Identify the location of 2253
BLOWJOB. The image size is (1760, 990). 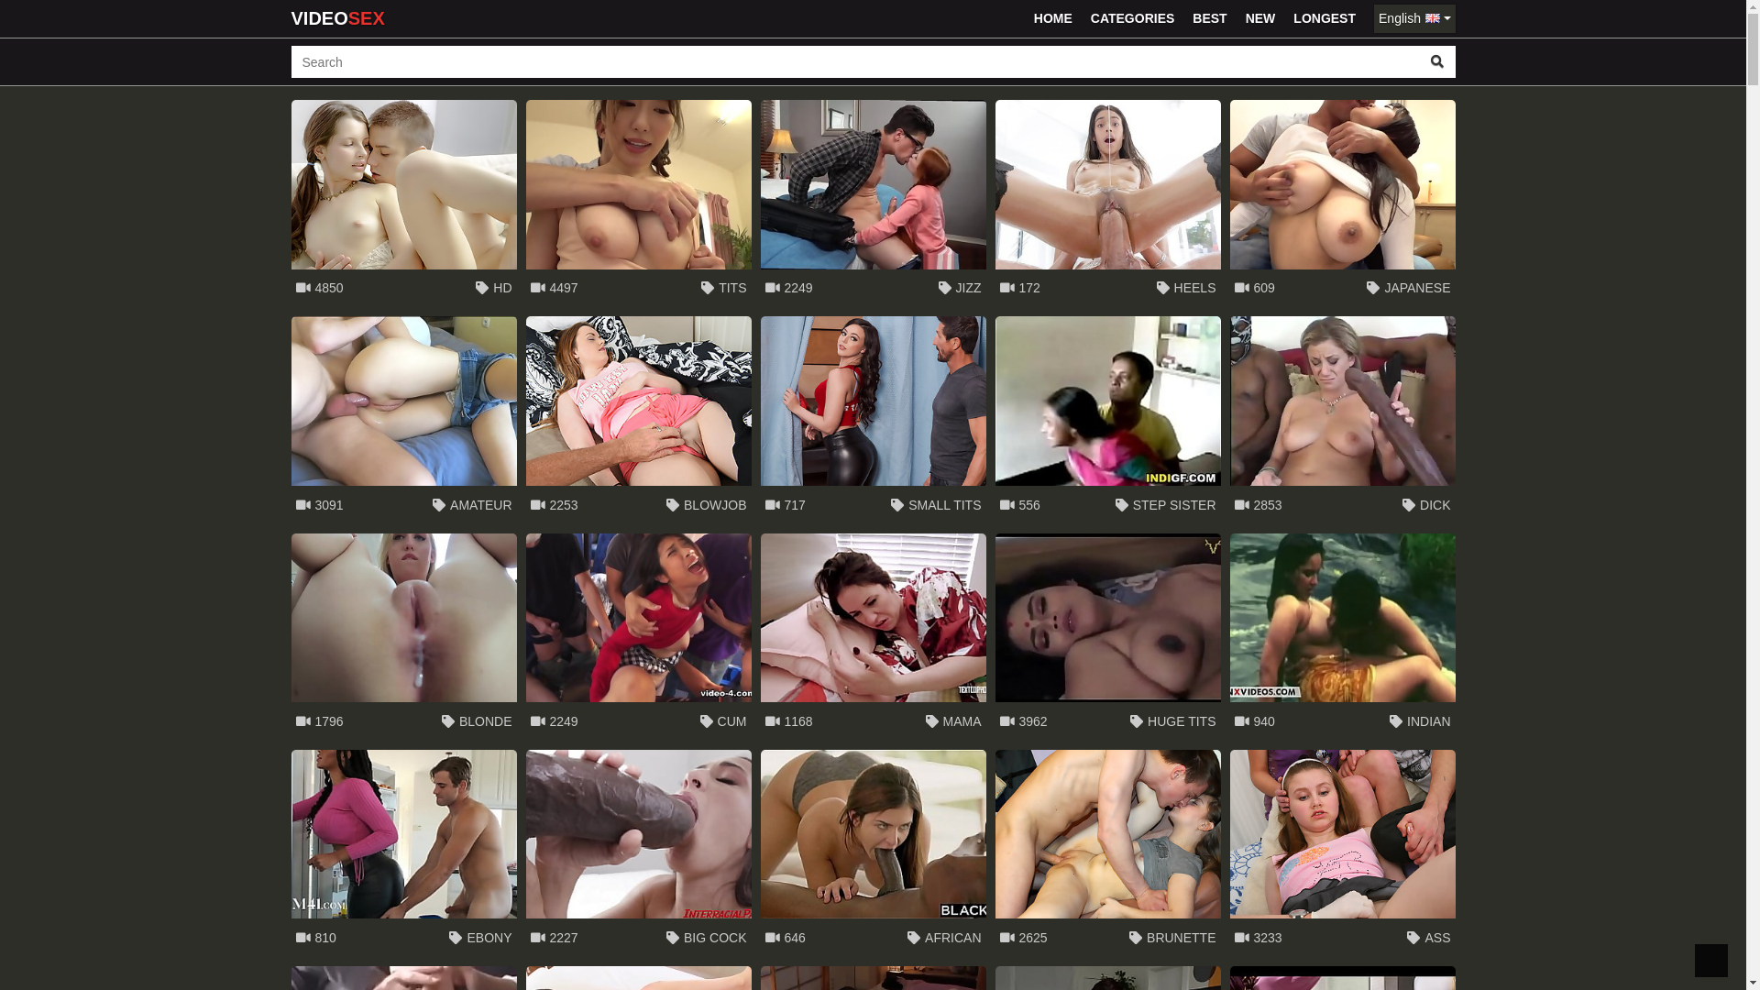
(639, 420).